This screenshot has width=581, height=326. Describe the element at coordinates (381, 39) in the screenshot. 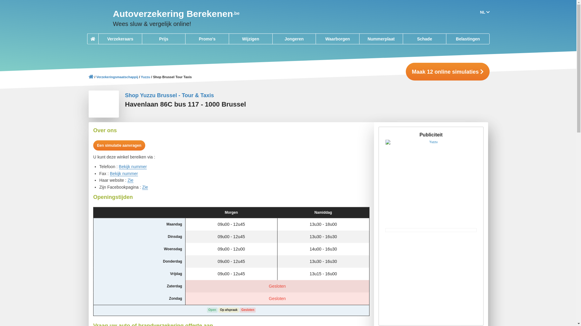

I see `Nummerplaat` at that location.